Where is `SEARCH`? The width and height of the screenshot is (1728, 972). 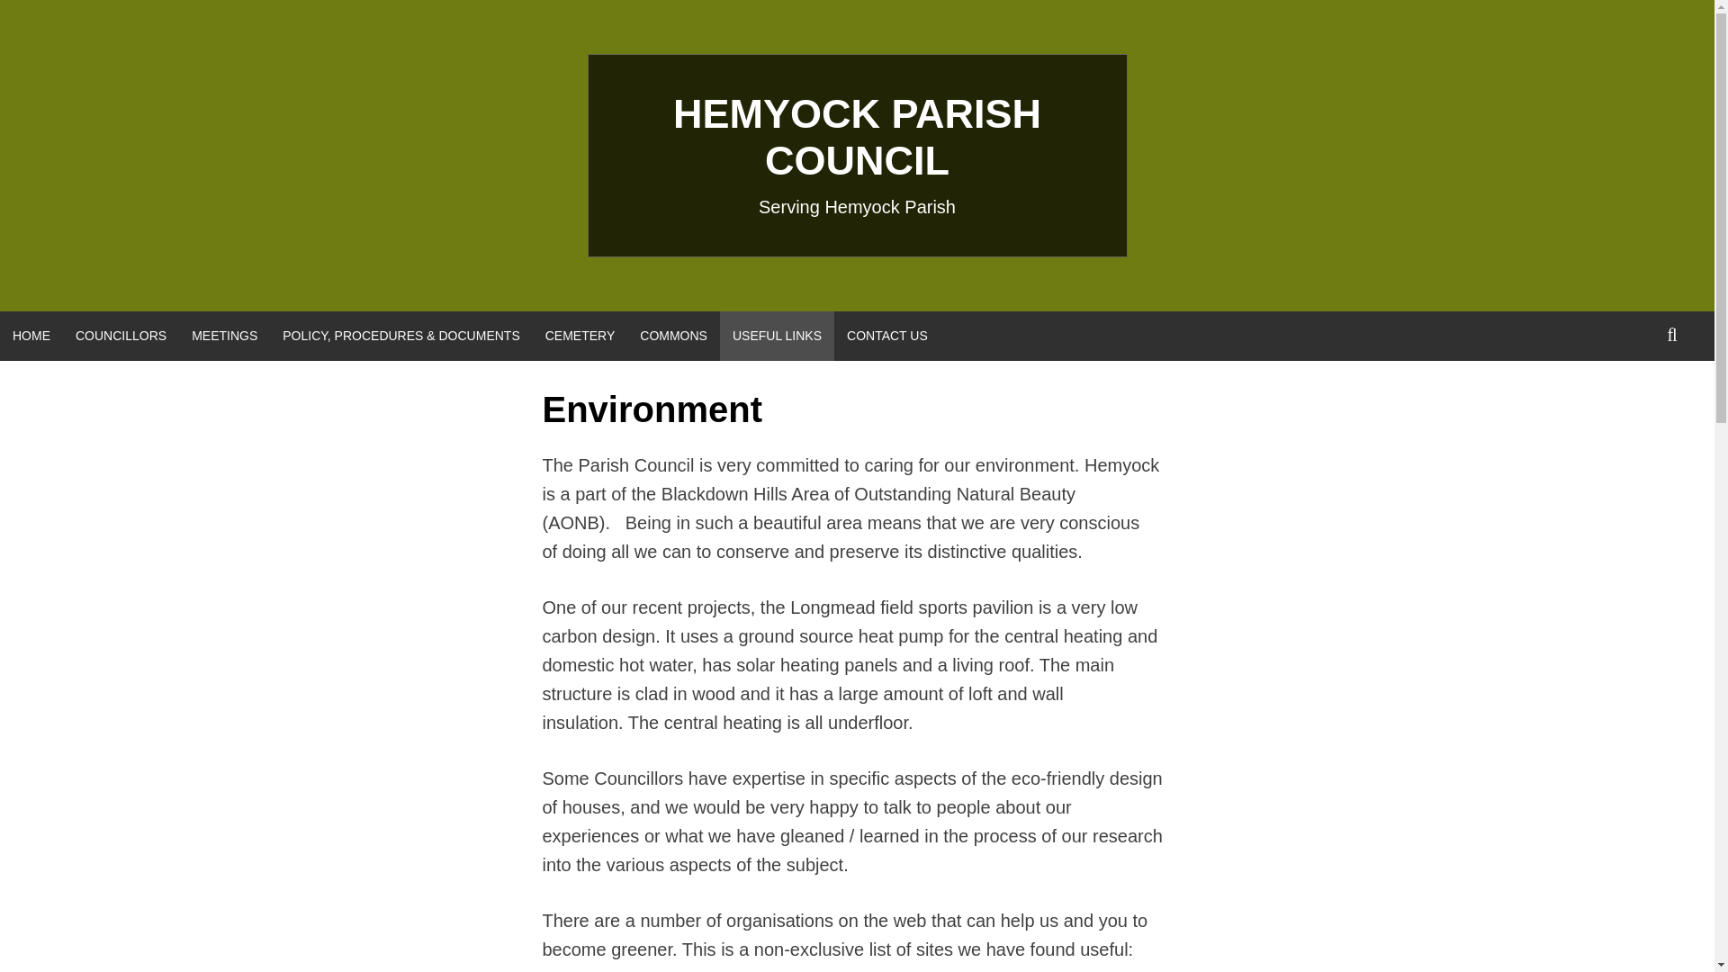
SEARCH is located at coordinates (1672, 335).